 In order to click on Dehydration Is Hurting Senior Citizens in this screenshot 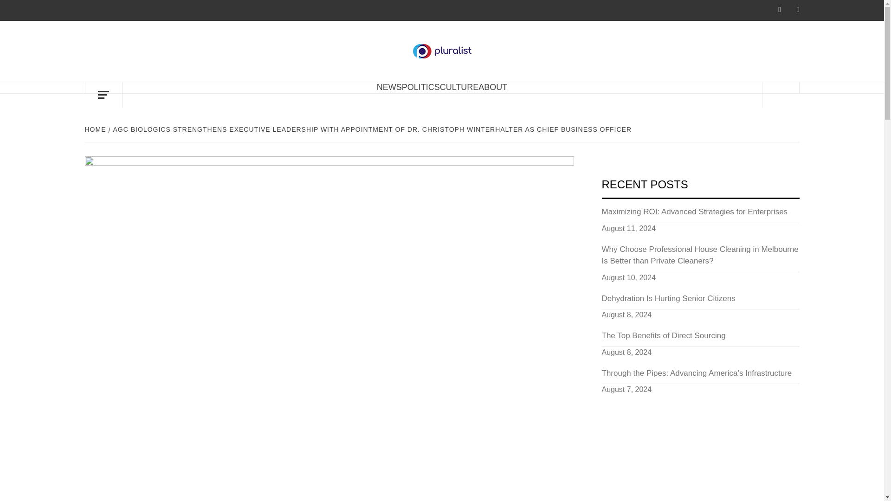, I will do `click(700, 301)`.